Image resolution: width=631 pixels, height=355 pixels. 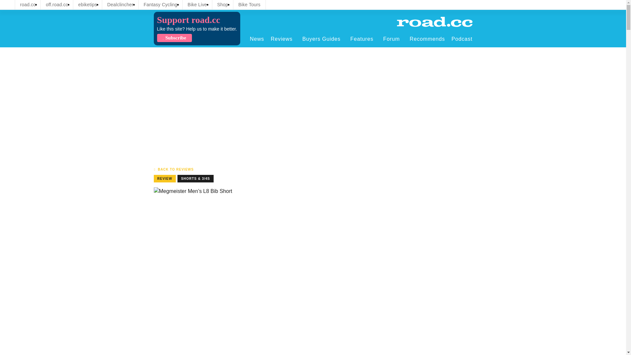 What do you see at coordinates (283, 39) in the screenshot?
I see `Reviews` at bounding box center [283, 39].